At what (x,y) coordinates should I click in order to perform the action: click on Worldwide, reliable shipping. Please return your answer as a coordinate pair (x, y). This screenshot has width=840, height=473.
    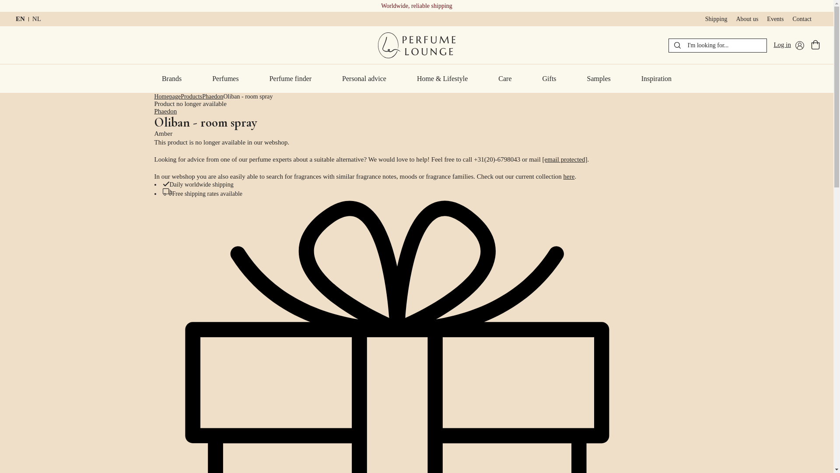
    Looking at the image, I should click on (416, 6).